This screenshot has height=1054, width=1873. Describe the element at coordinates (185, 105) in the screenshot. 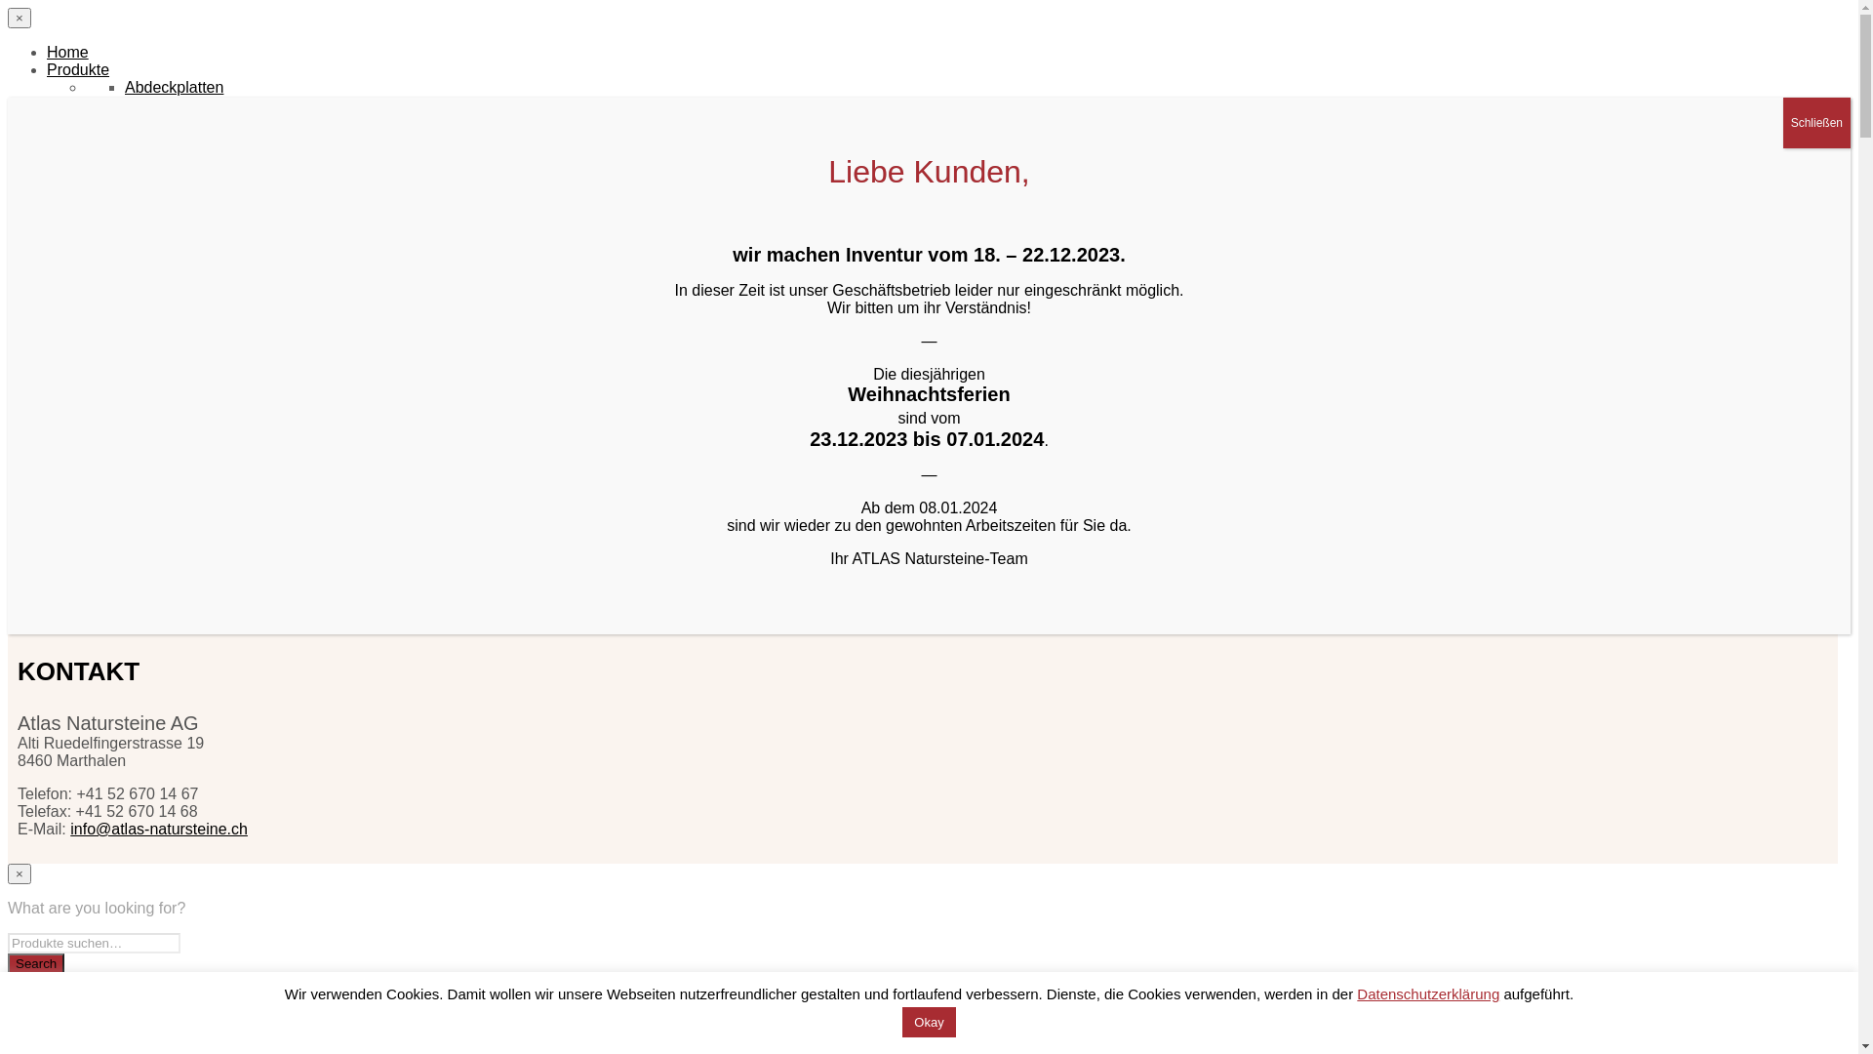

I see `Atlas Design Line` at that location.